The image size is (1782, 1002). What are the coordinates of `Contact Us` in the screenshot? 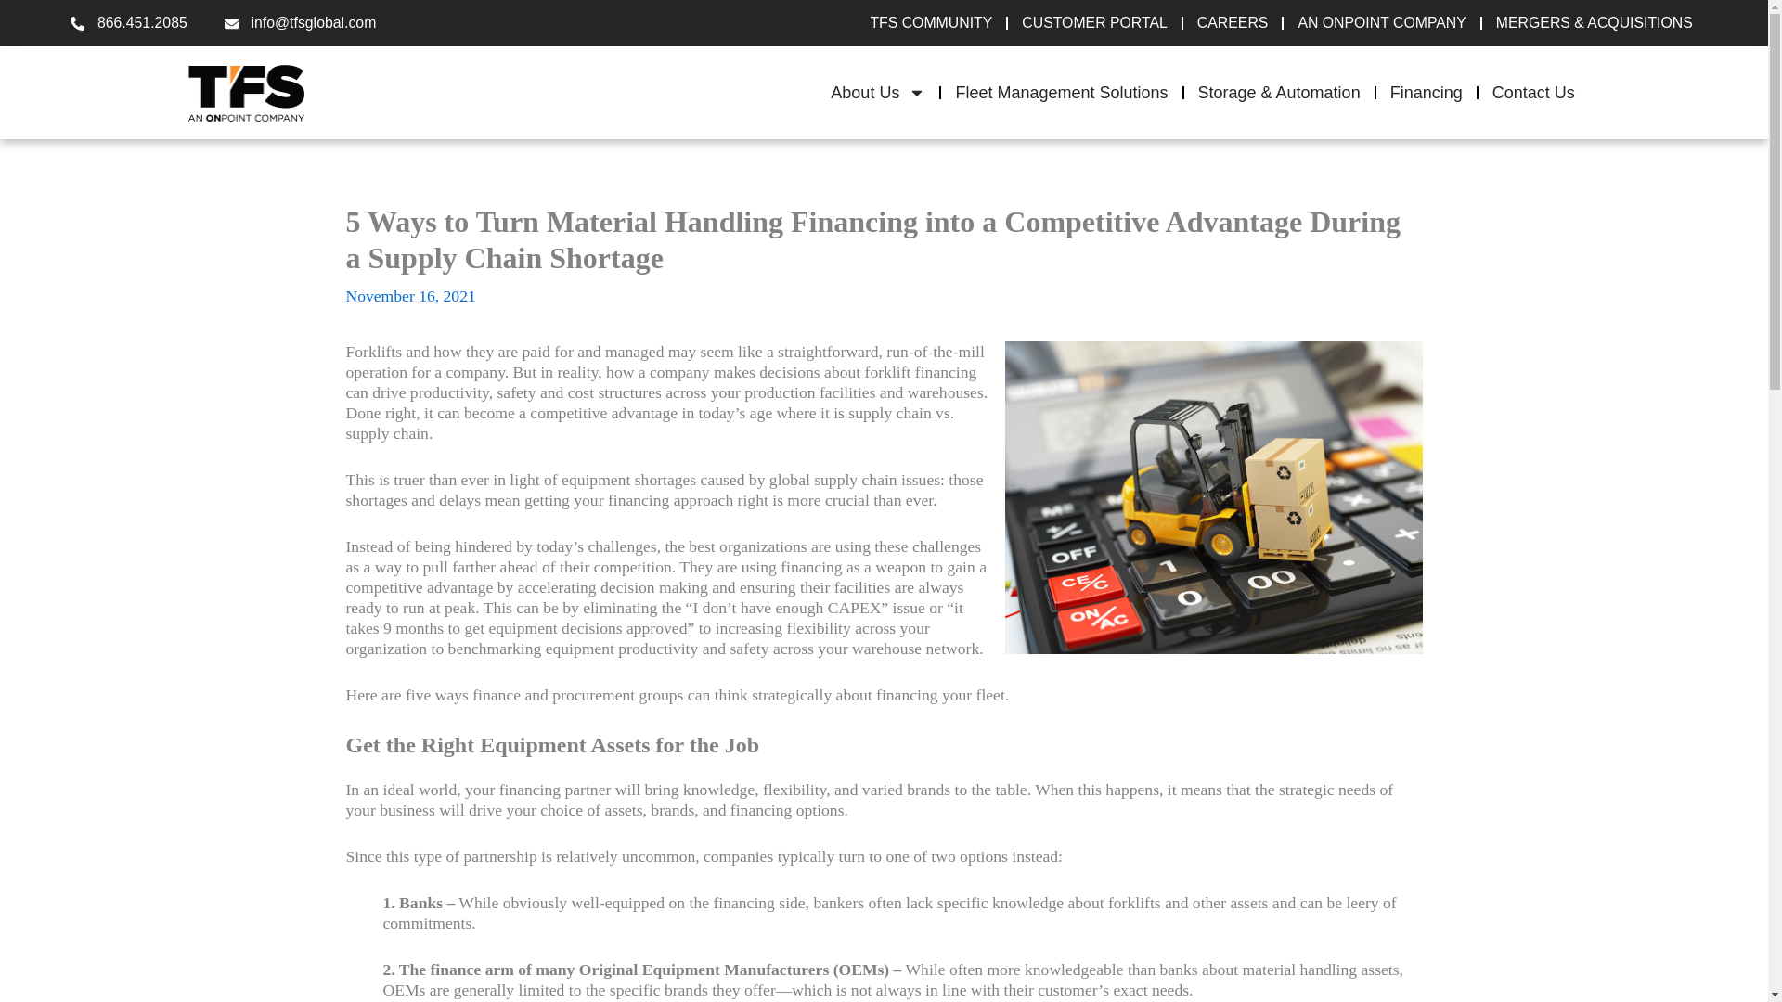 It's located at (1533, 92).